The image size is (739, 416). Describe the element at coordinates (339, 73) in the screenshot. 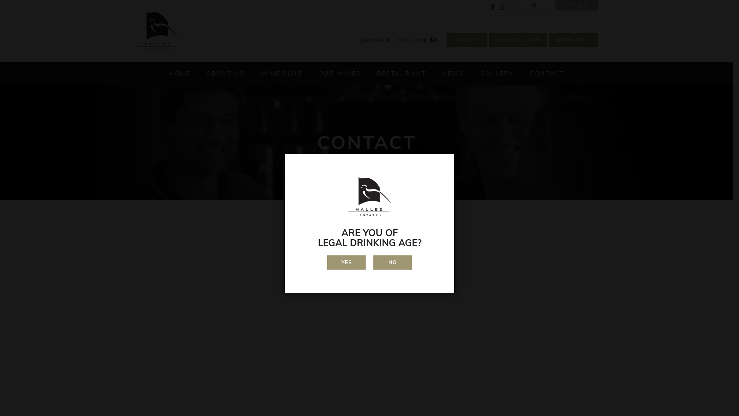

I see `OUR WINES` at that location.